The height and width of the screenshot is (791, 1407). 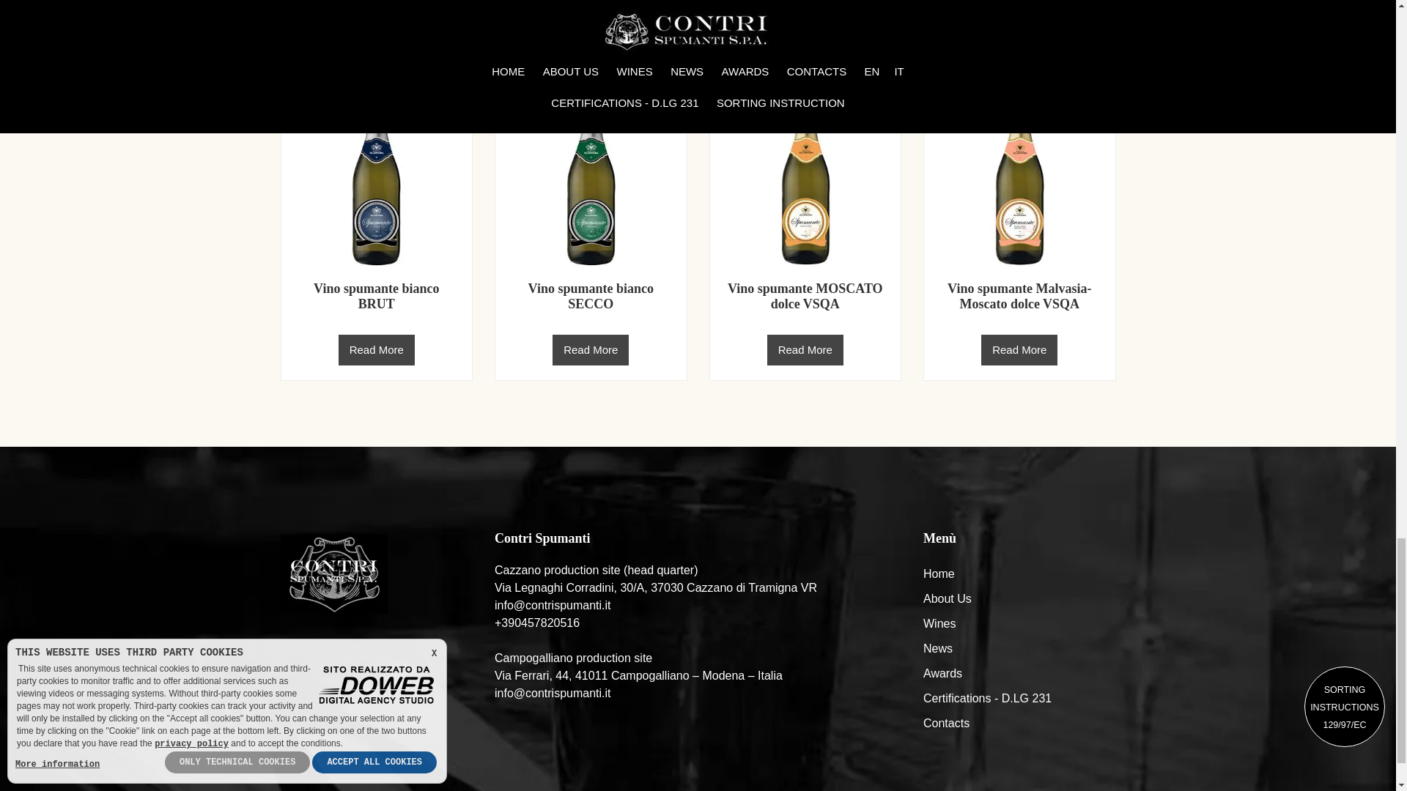 I want to click on Read More, so click(x=591, y=350).